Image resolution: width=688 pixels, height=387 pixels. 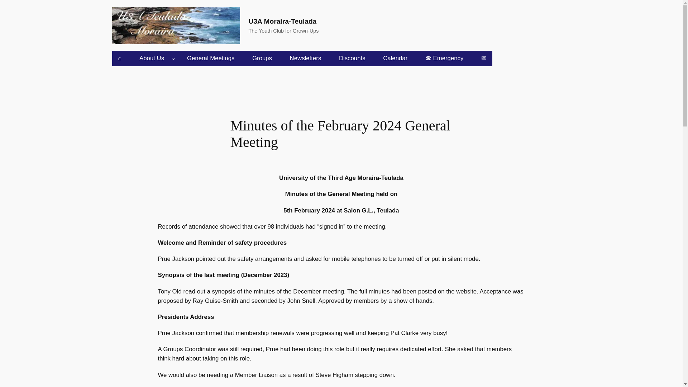 What do you see at coordinates (282, 21) in the screenshot?
I see `U3A Moraira-Teulada` at bounding box center [282, 21].